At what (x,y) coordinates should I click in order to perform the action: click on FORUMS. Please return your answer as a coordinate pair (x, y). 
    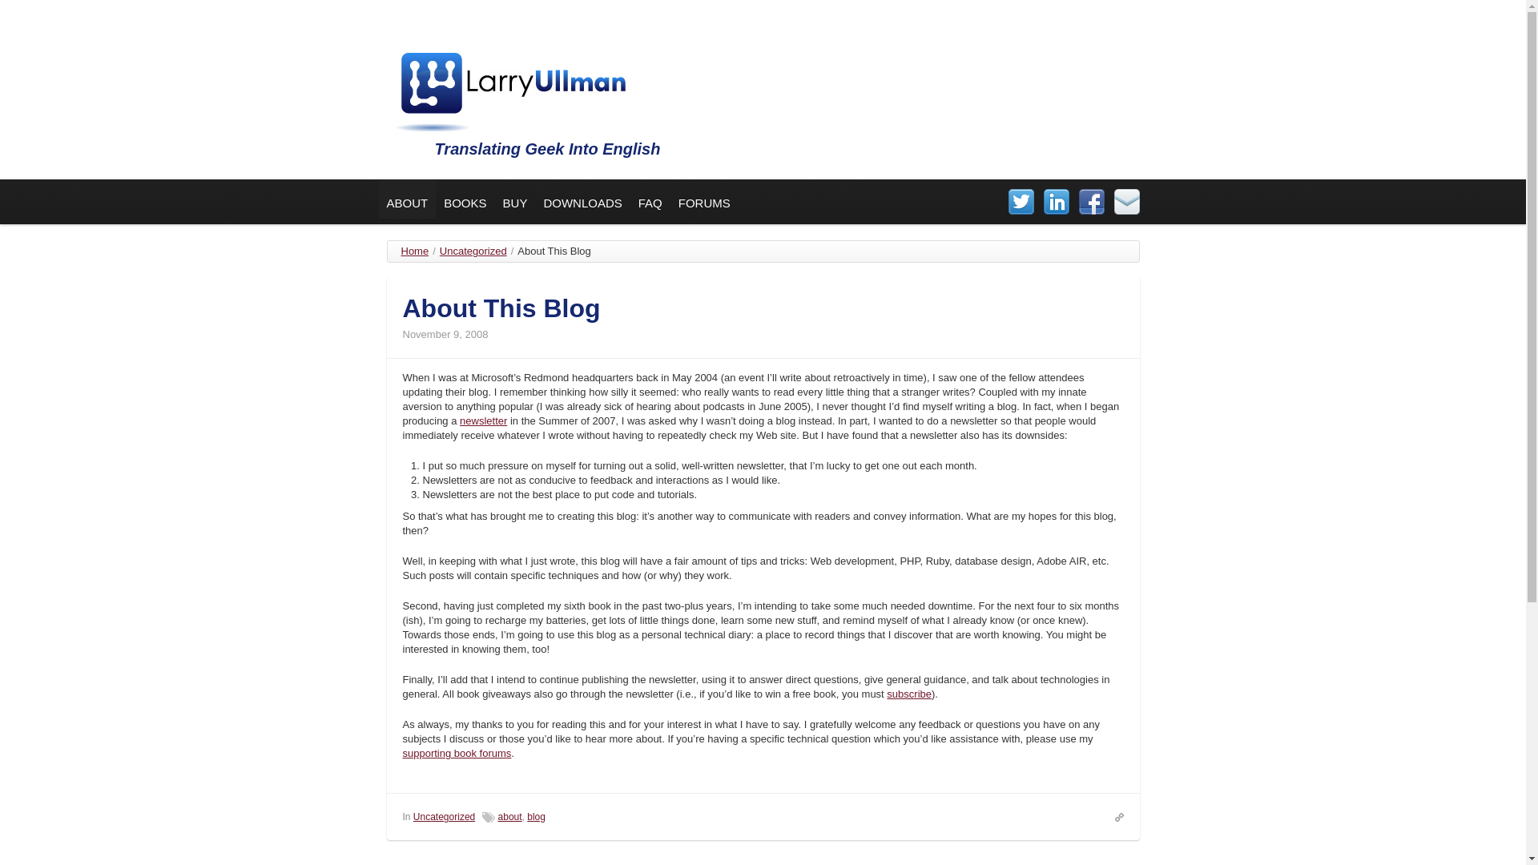
    Looking at the image, I should click on (704, 199).